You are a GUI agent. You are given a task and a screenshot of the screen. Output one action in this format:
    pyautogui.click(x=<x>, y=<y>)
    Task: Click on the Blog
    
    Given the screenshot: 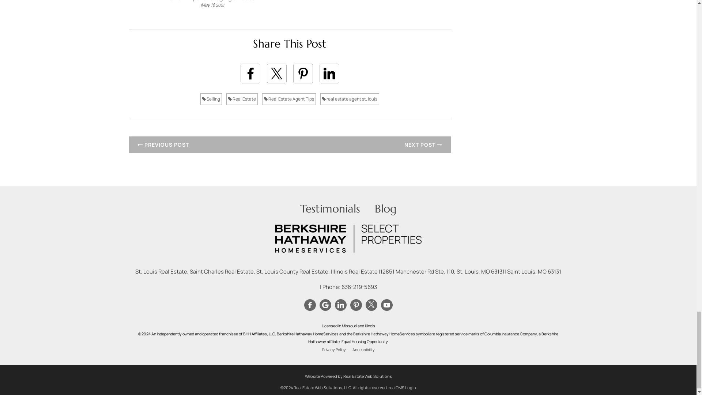 What is the action you would take?
    pyautogui.click(x=385, y=208)
    